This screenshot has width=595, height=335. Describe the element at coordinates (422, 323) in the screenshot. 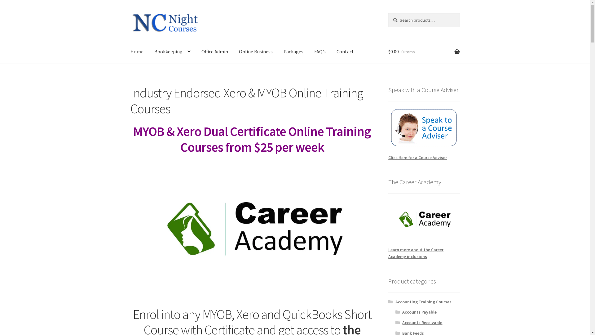

I see `Accounts Receivable` at that location.